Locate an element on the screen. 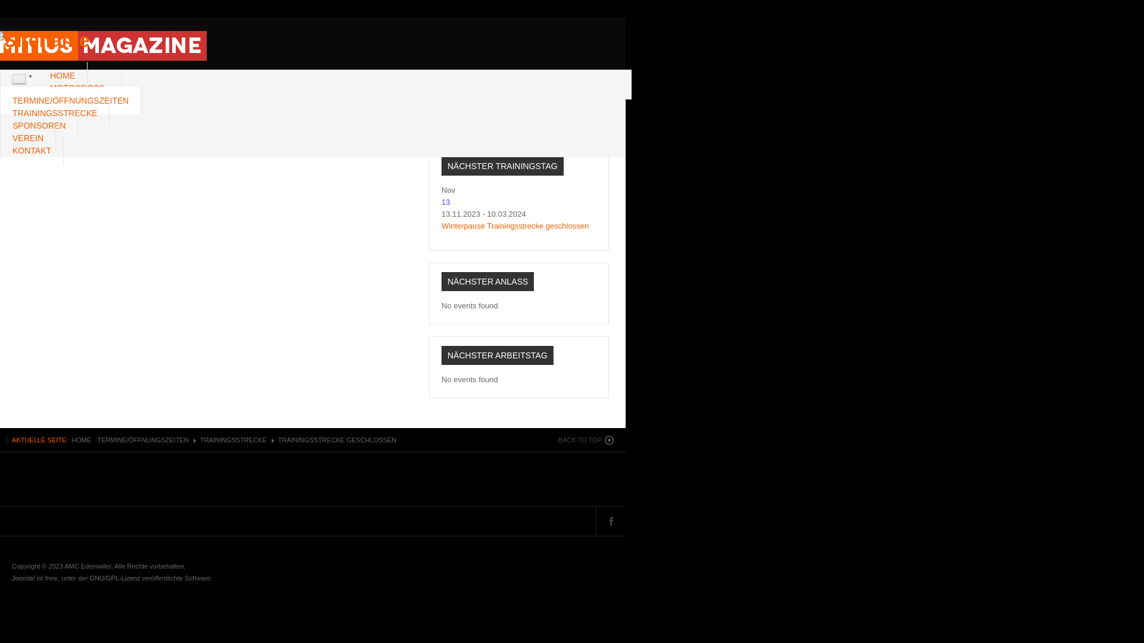  HOME is located at coordinates (63, 76).